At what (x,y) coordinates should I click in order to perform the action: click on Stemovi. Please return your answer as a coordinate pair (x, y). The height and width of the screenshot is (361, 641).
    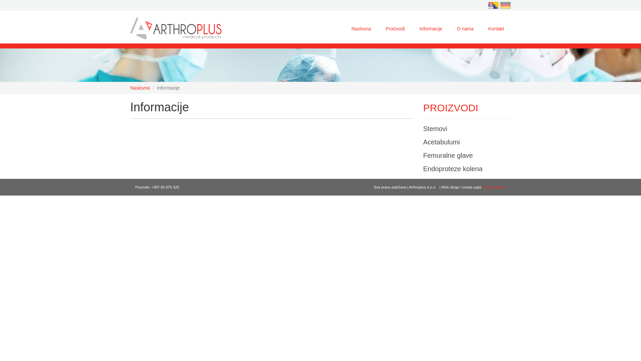
    Looking at the image, I should click on (435, 128).